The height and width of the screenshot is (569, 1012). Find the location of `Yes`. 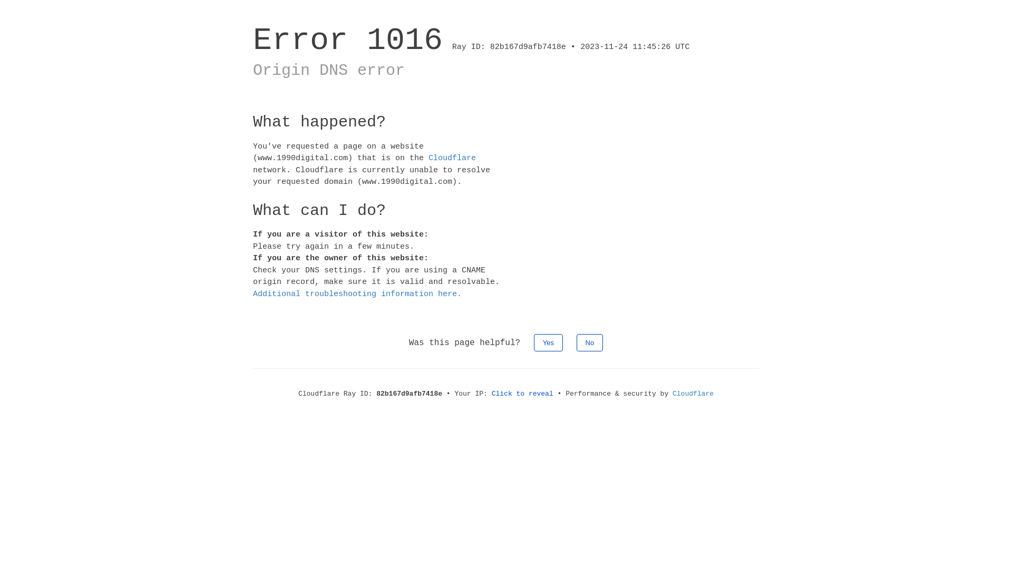

Yes is located at coordinates (548, 342).